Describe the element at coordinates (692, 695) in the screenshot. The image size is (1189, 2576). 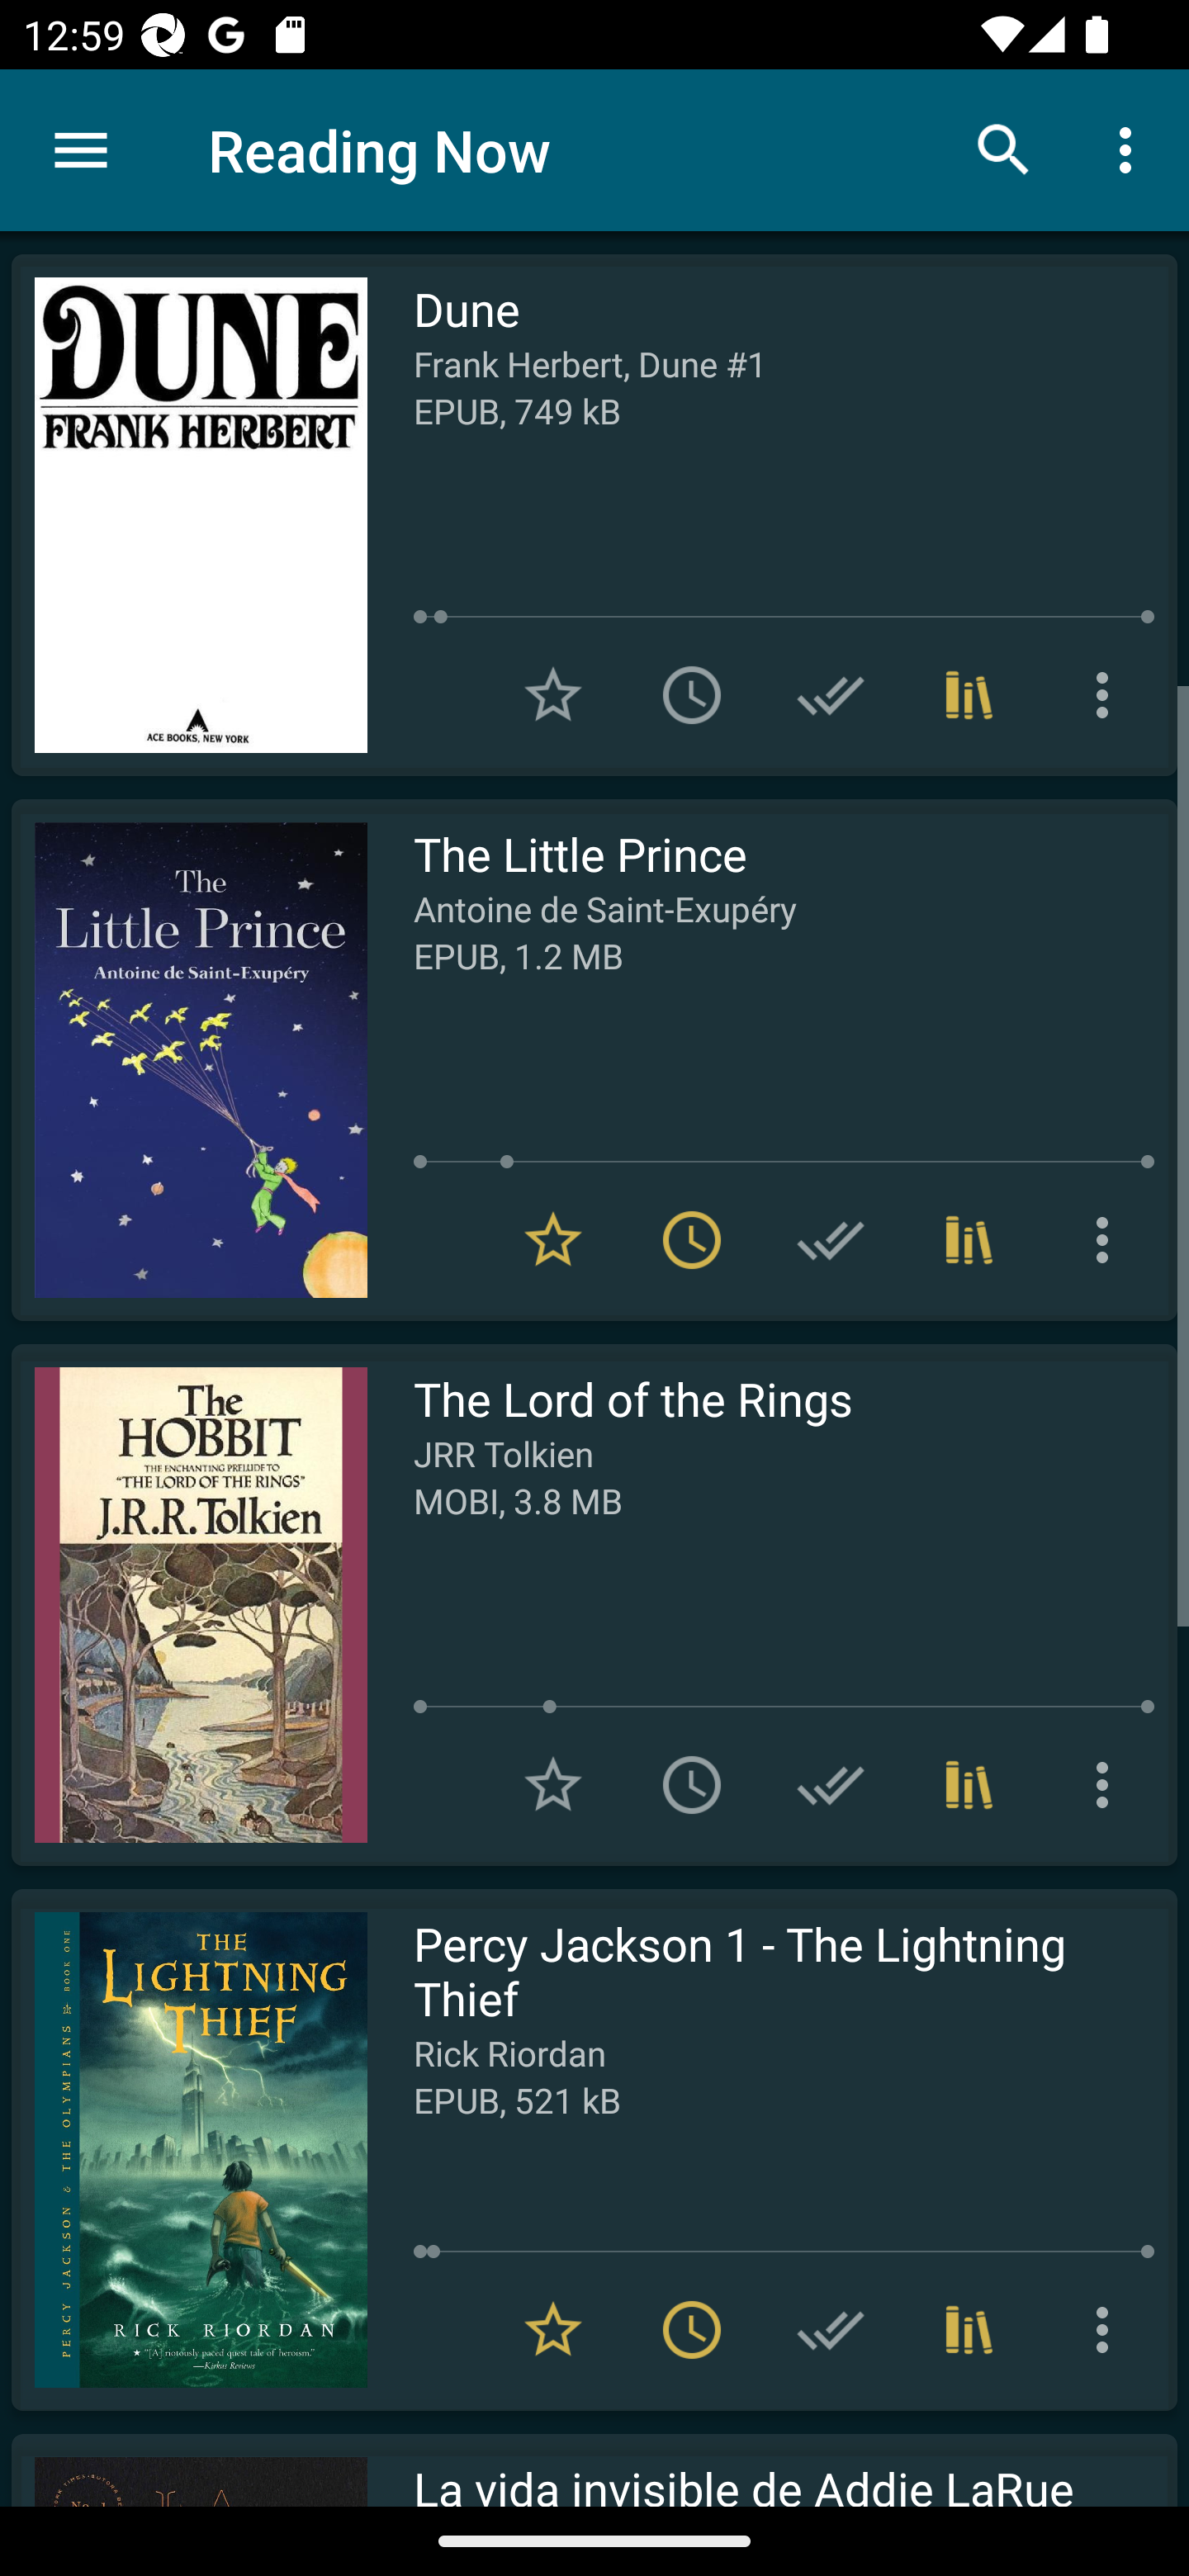
I see `Add to To read` at that location.